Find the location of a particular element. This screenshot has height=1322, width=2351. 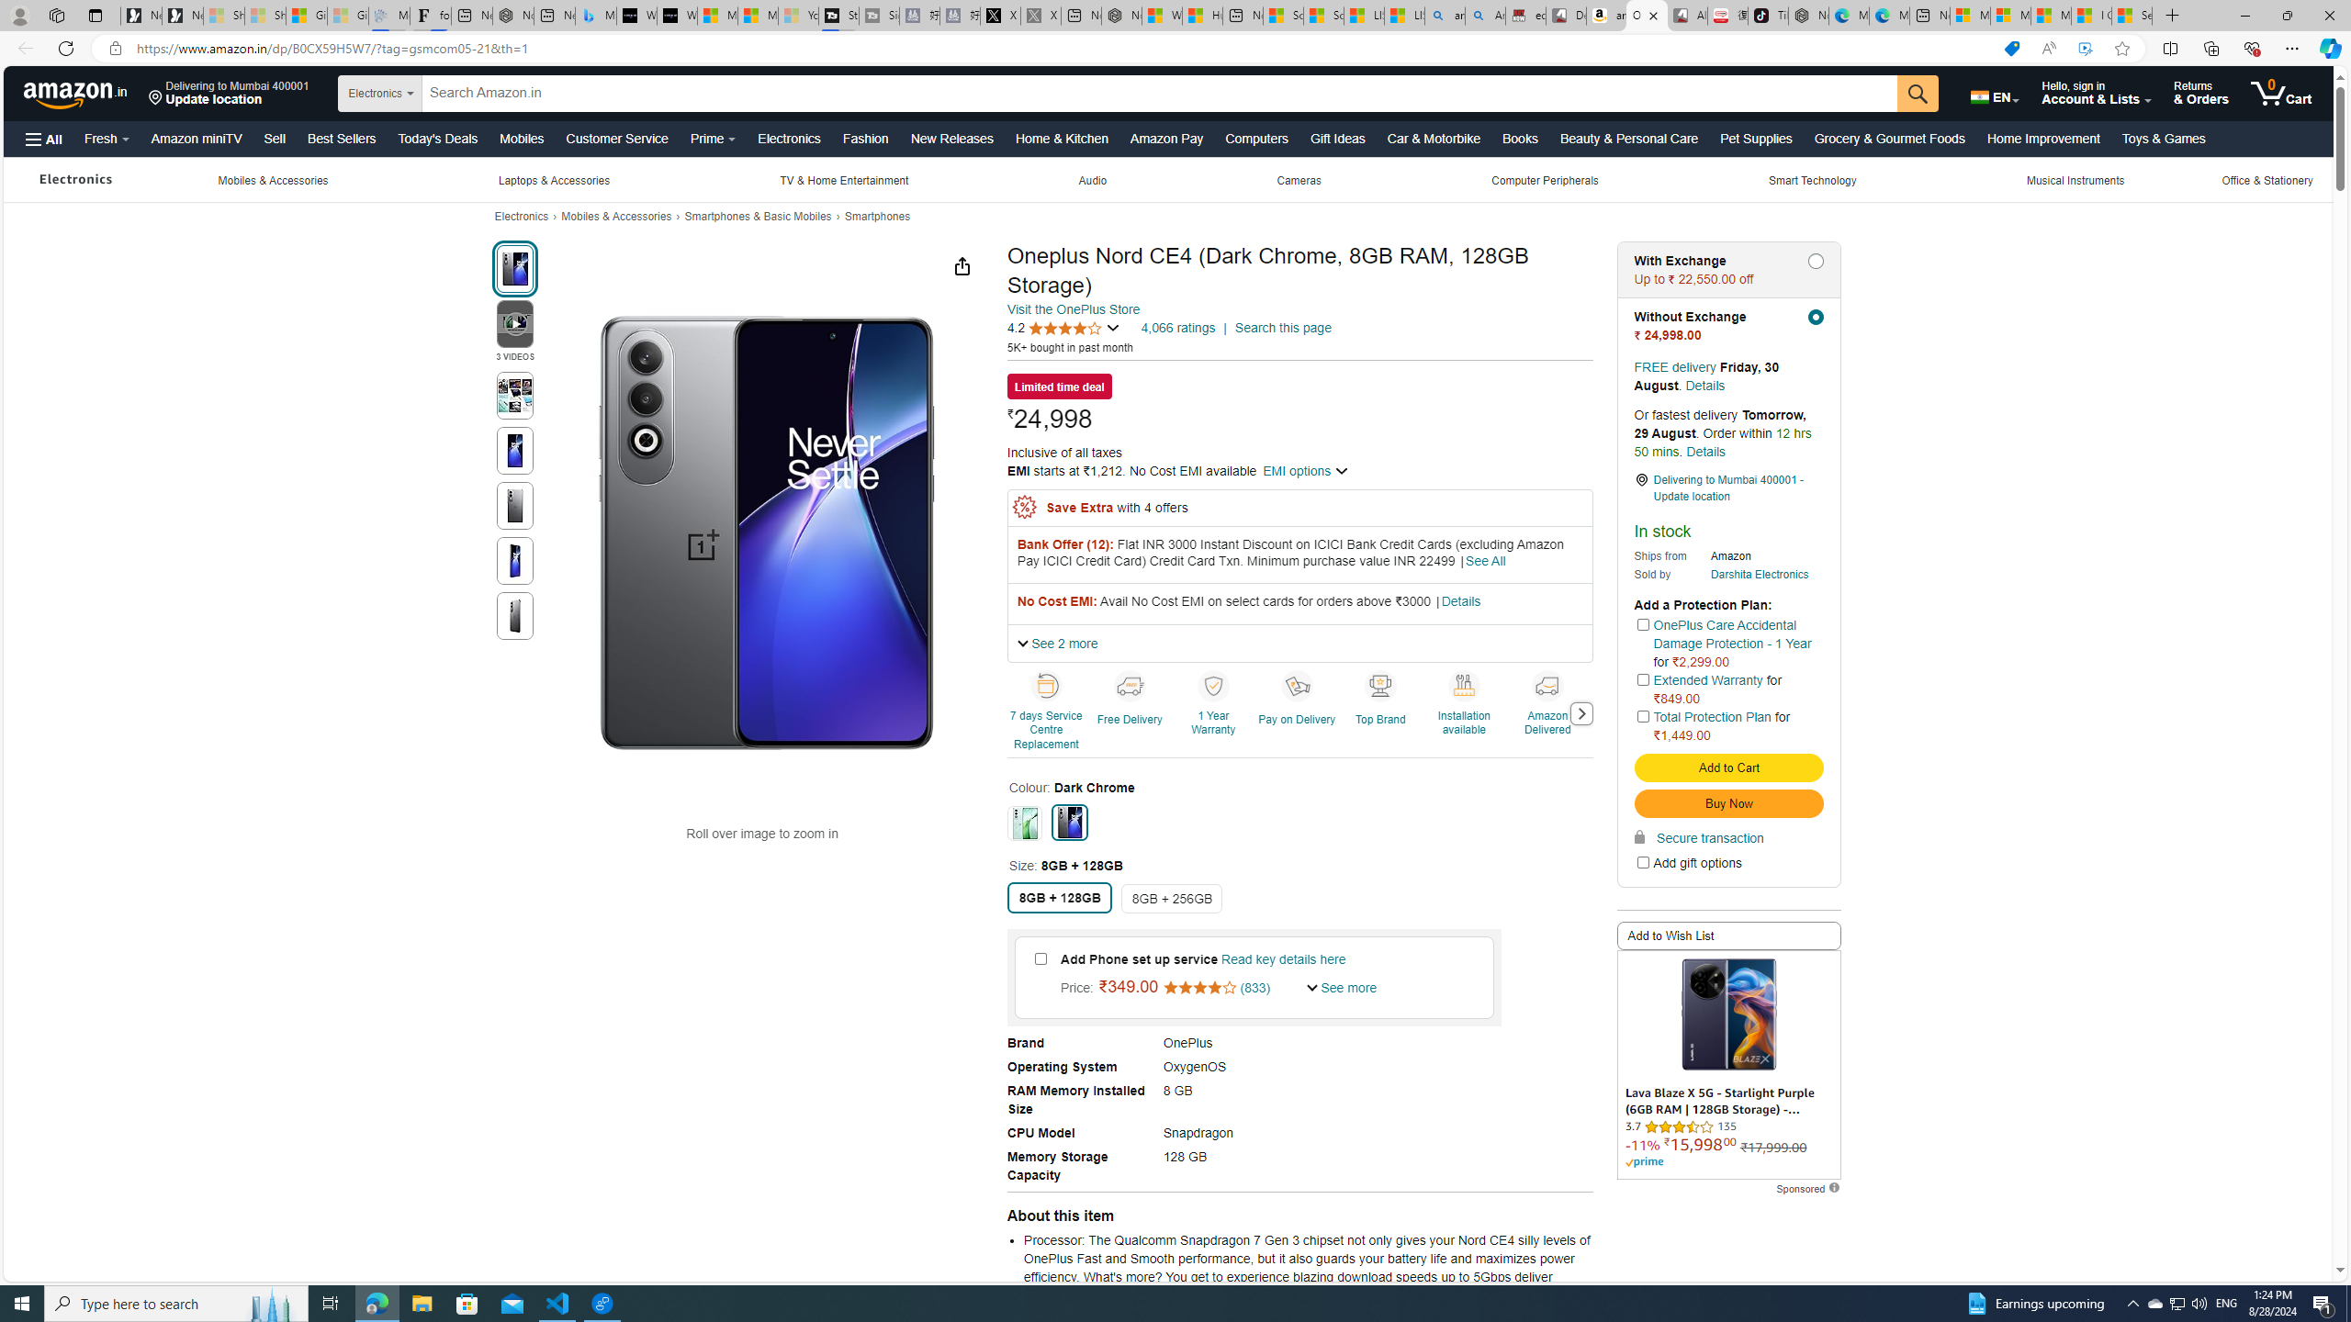

Open Menu is located at coordinates (42, 140).